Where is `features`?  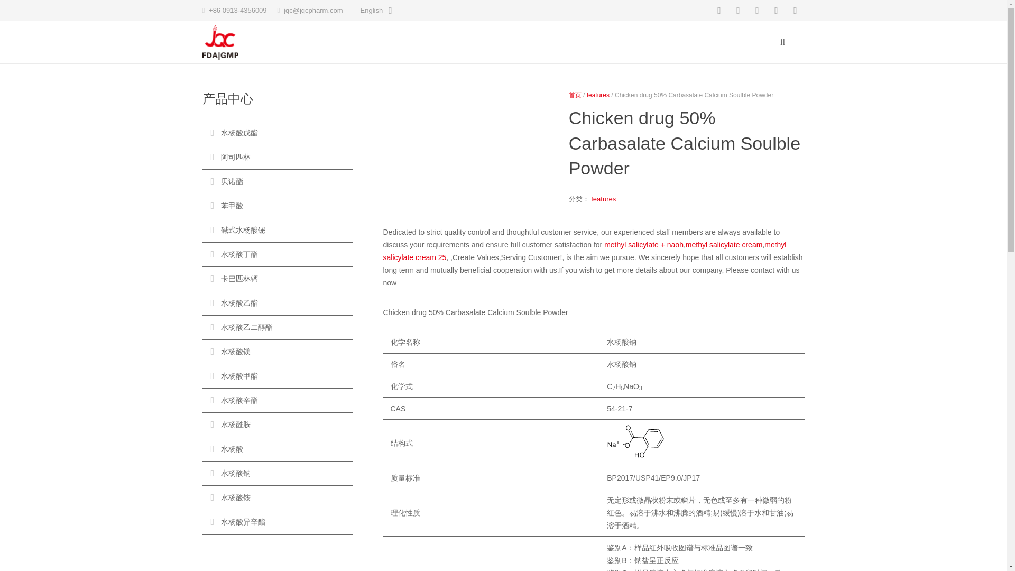
features is located at coordinates (598, 95).